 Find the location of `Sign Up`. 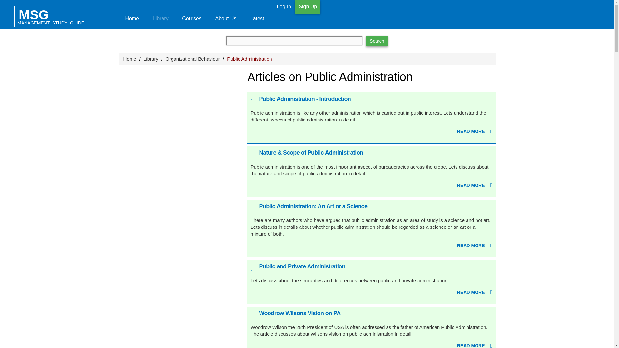

Sign Up is located at coordinates (308, 7).